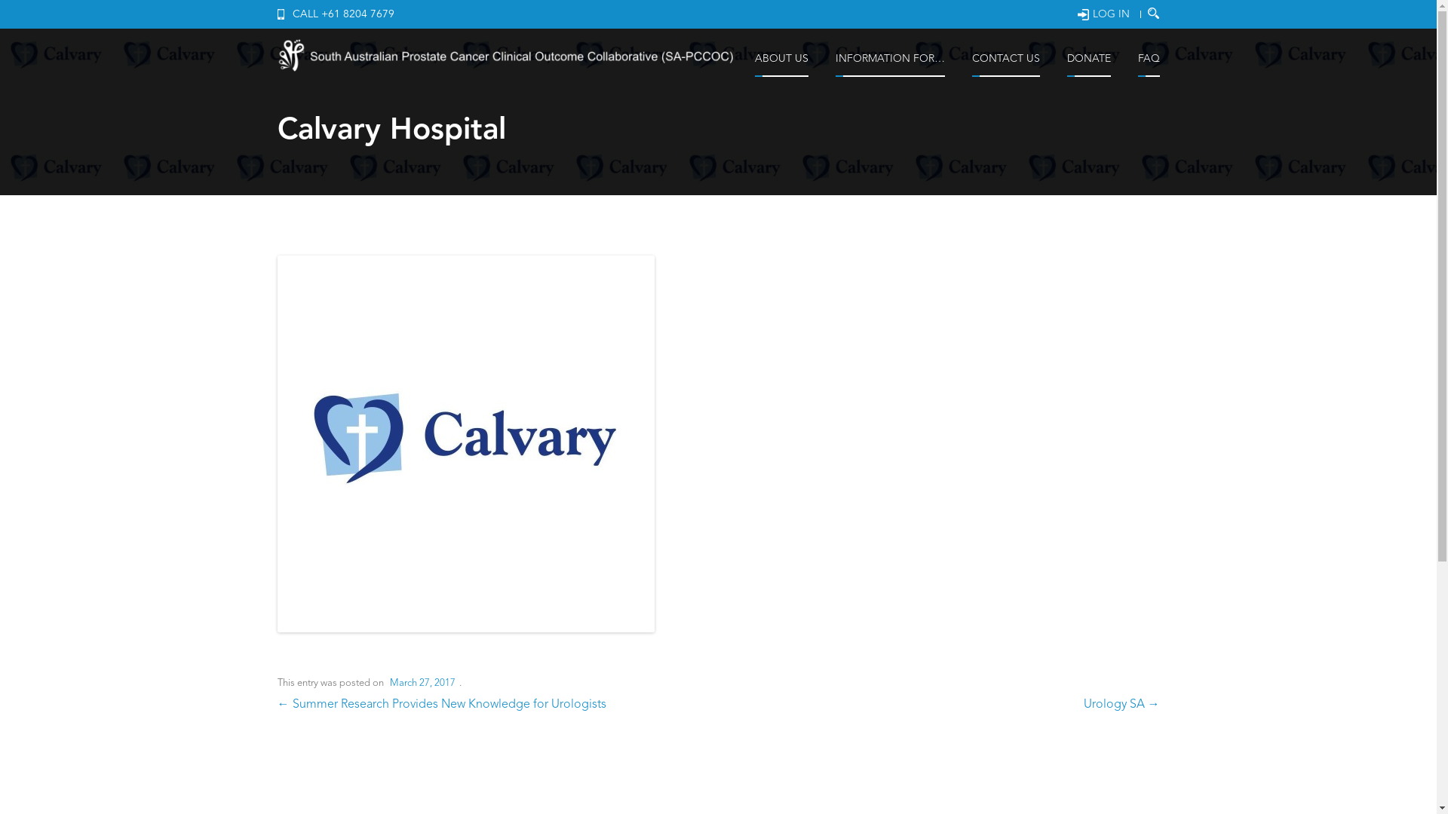 This screenshot has height=814, width=1448. I want to click on ABOUT US, so click(781, 63).